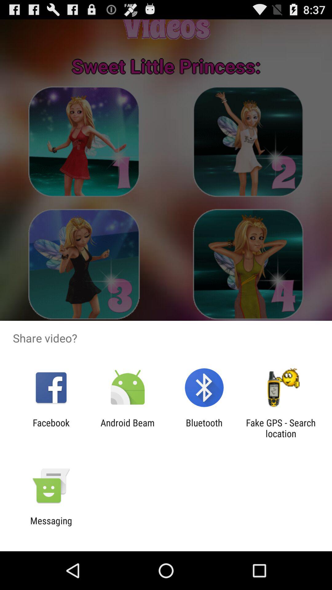 The width and height of the screenshot is (332, 590). Describe the element at coordinates (281, 428) in the screenshot. I see `tap item at the bottom right corner` at that location.